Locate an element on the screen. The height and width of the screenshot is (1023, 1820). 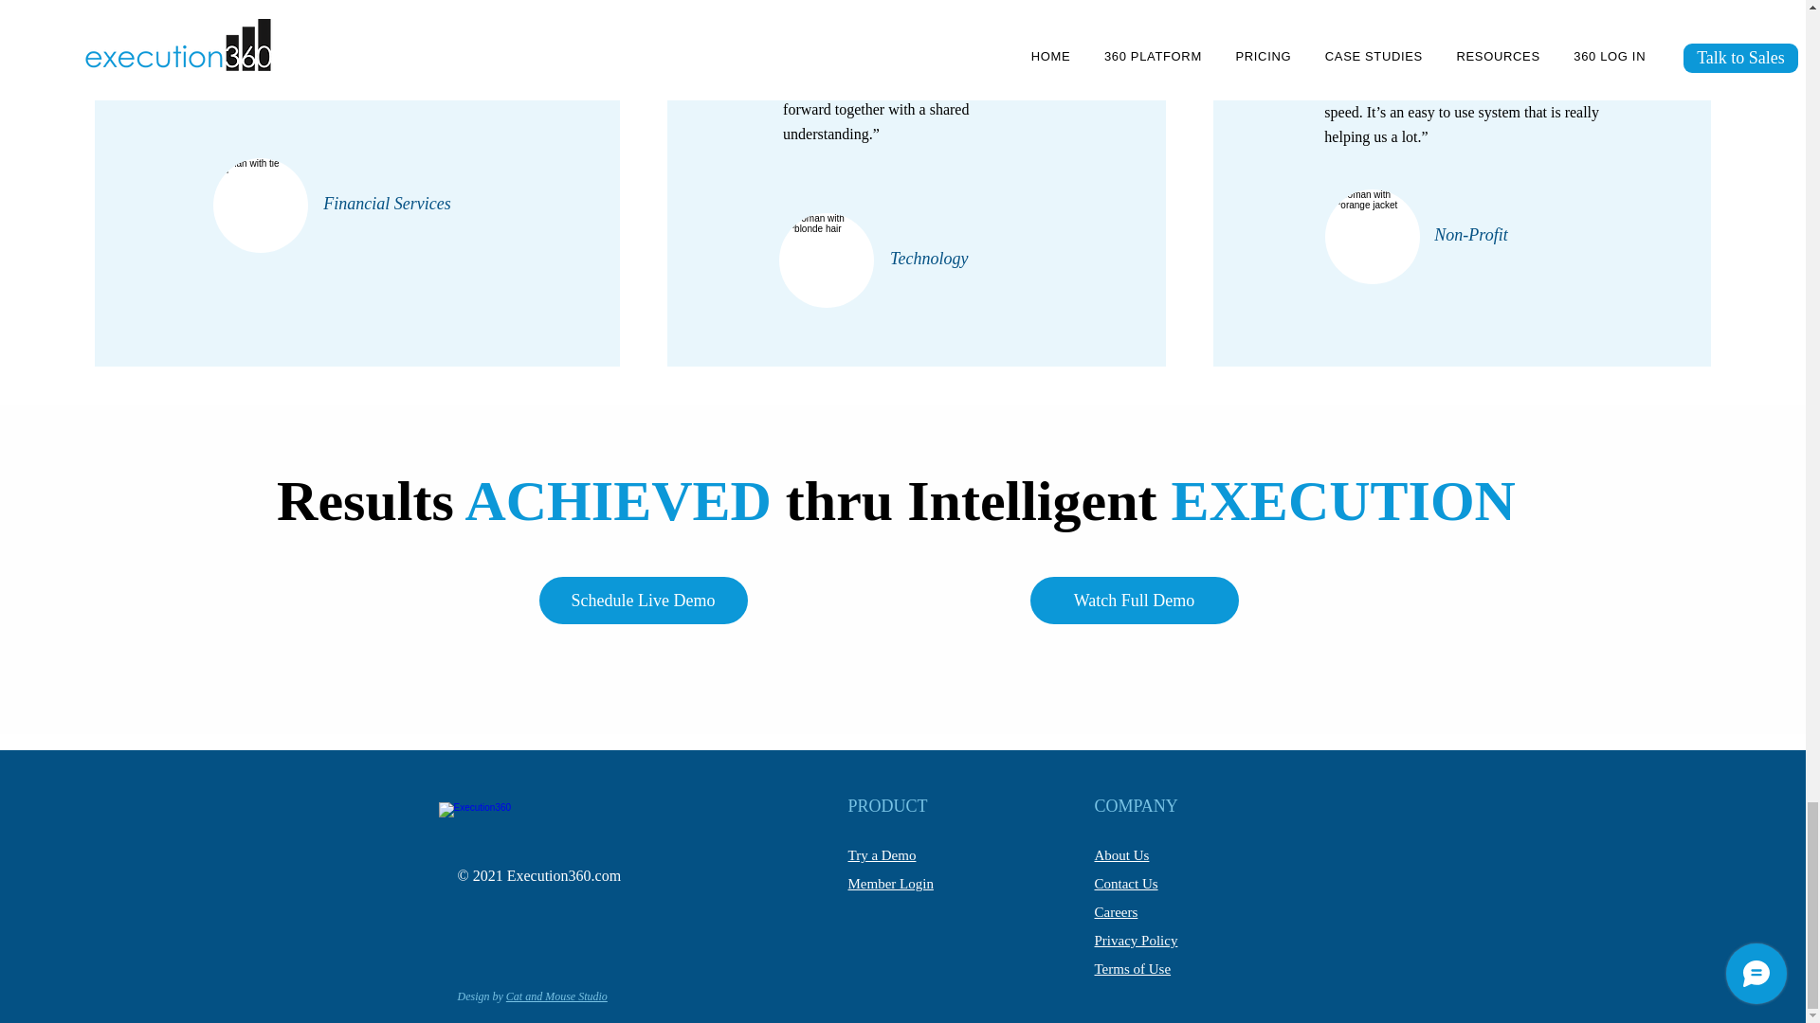
Member Login is located at coordinates (889, 883).